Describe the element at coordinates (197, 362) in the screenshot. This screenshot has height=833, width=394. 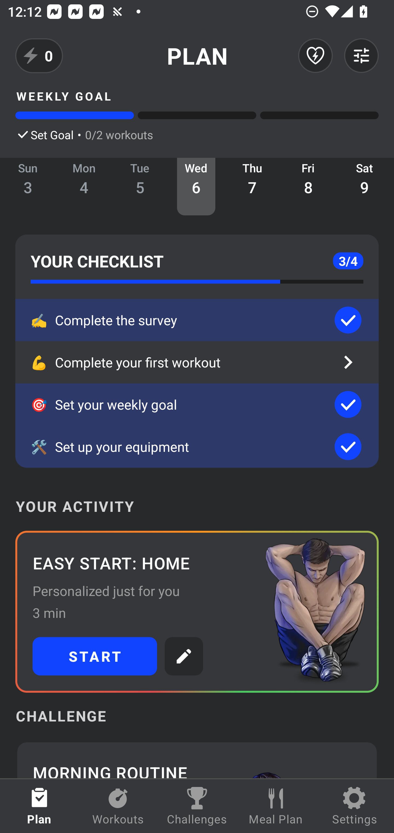
I see `💪 Complete your first workout` at that location.